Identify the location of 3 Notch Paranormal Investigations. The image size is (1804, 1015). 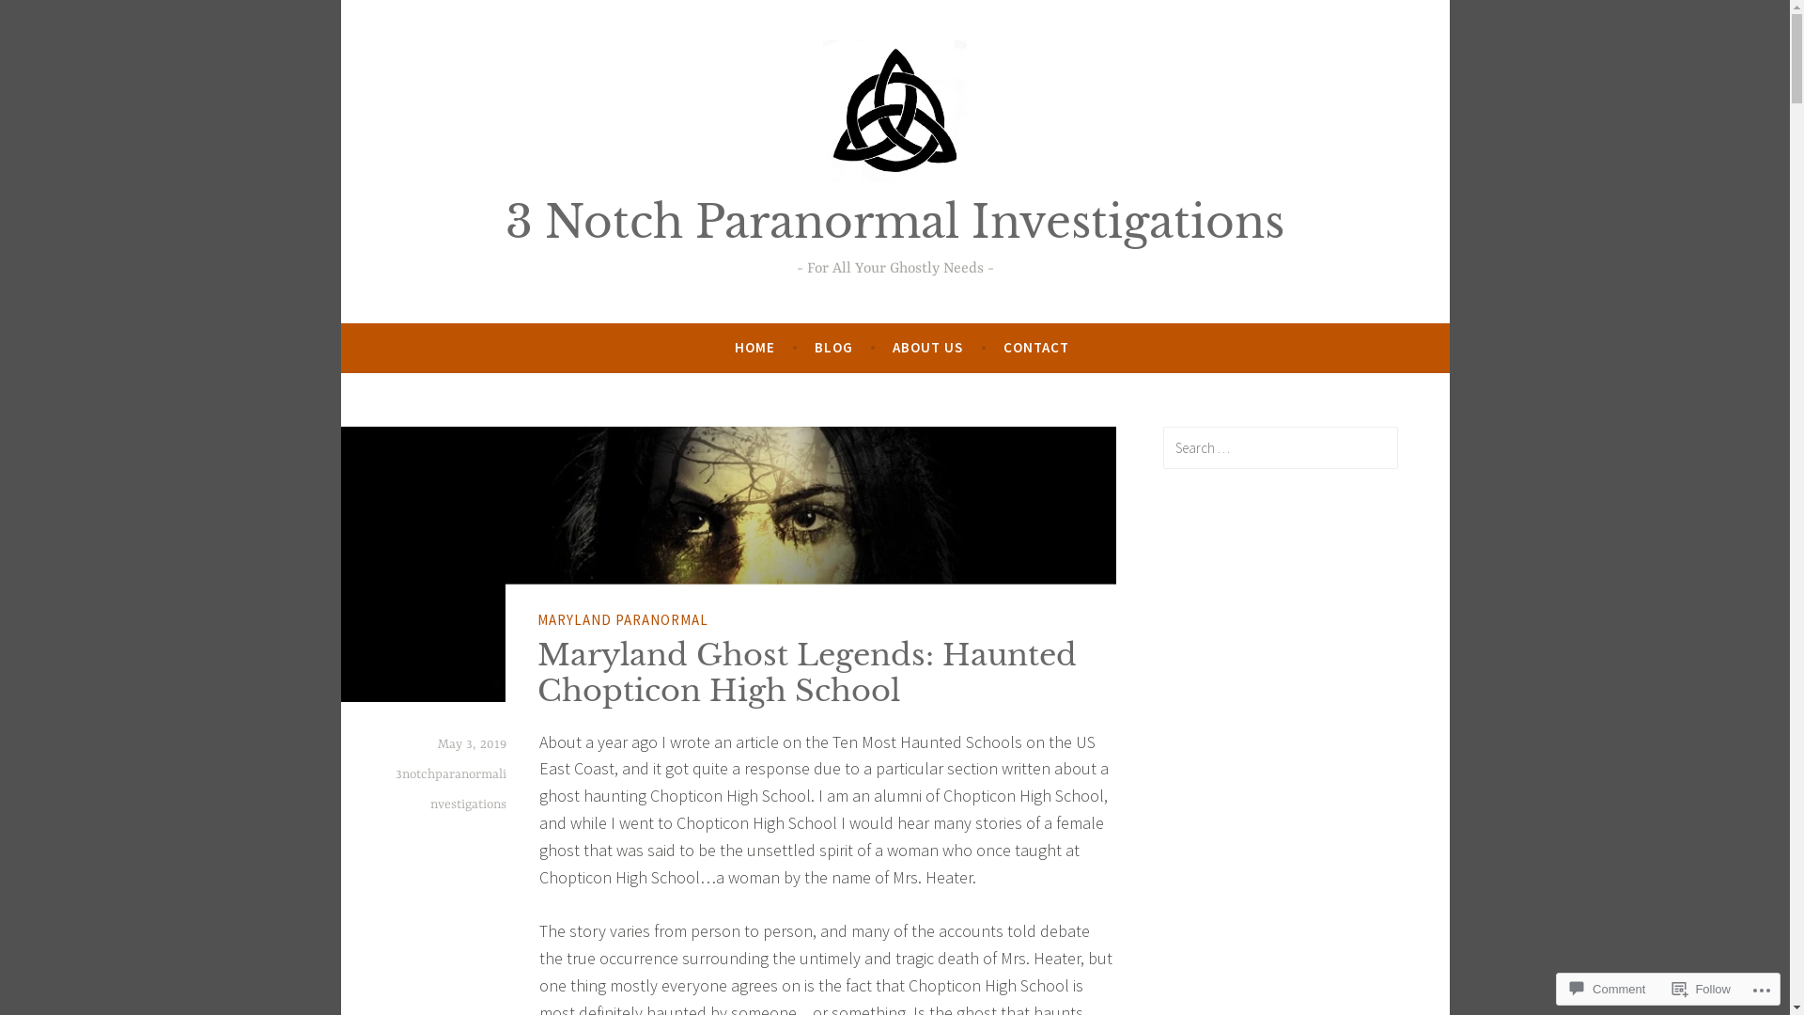
(894, 222).